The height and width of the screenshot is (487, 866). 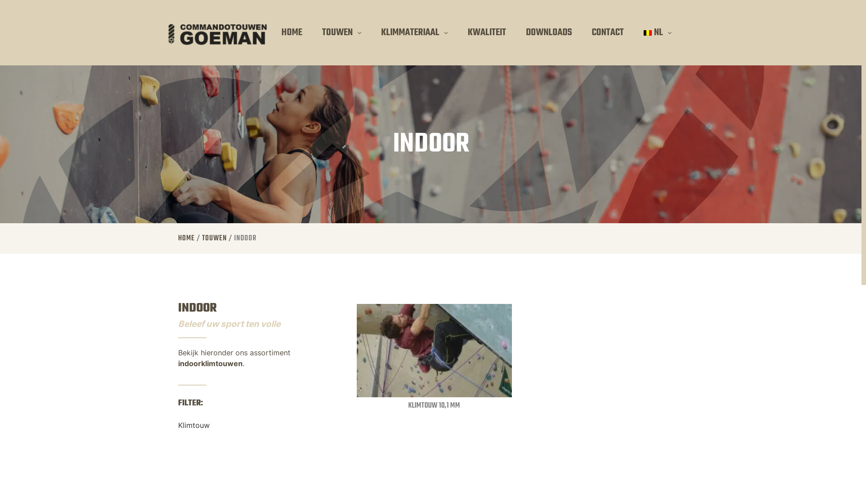 What do you see at coordinates (215, 239) in the screenshot?
I see `TOUWEN` at bounding box center [215, 239].